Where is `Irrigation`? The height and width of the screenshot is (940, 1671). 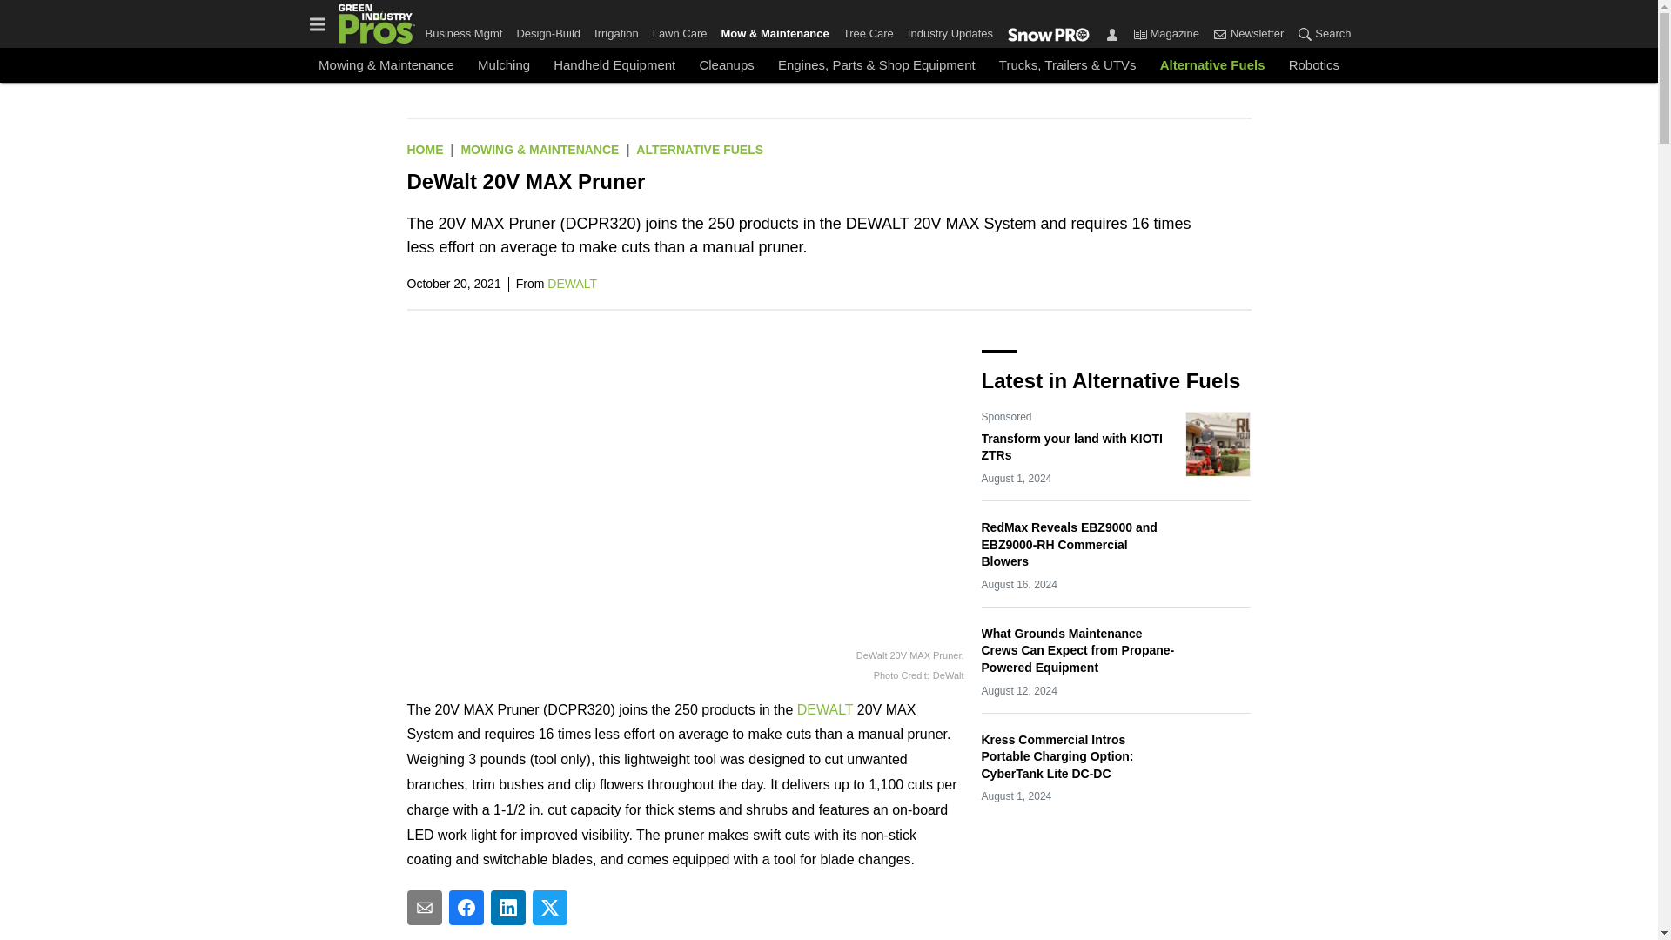
Irrigation is located at coordinates (616, 30).